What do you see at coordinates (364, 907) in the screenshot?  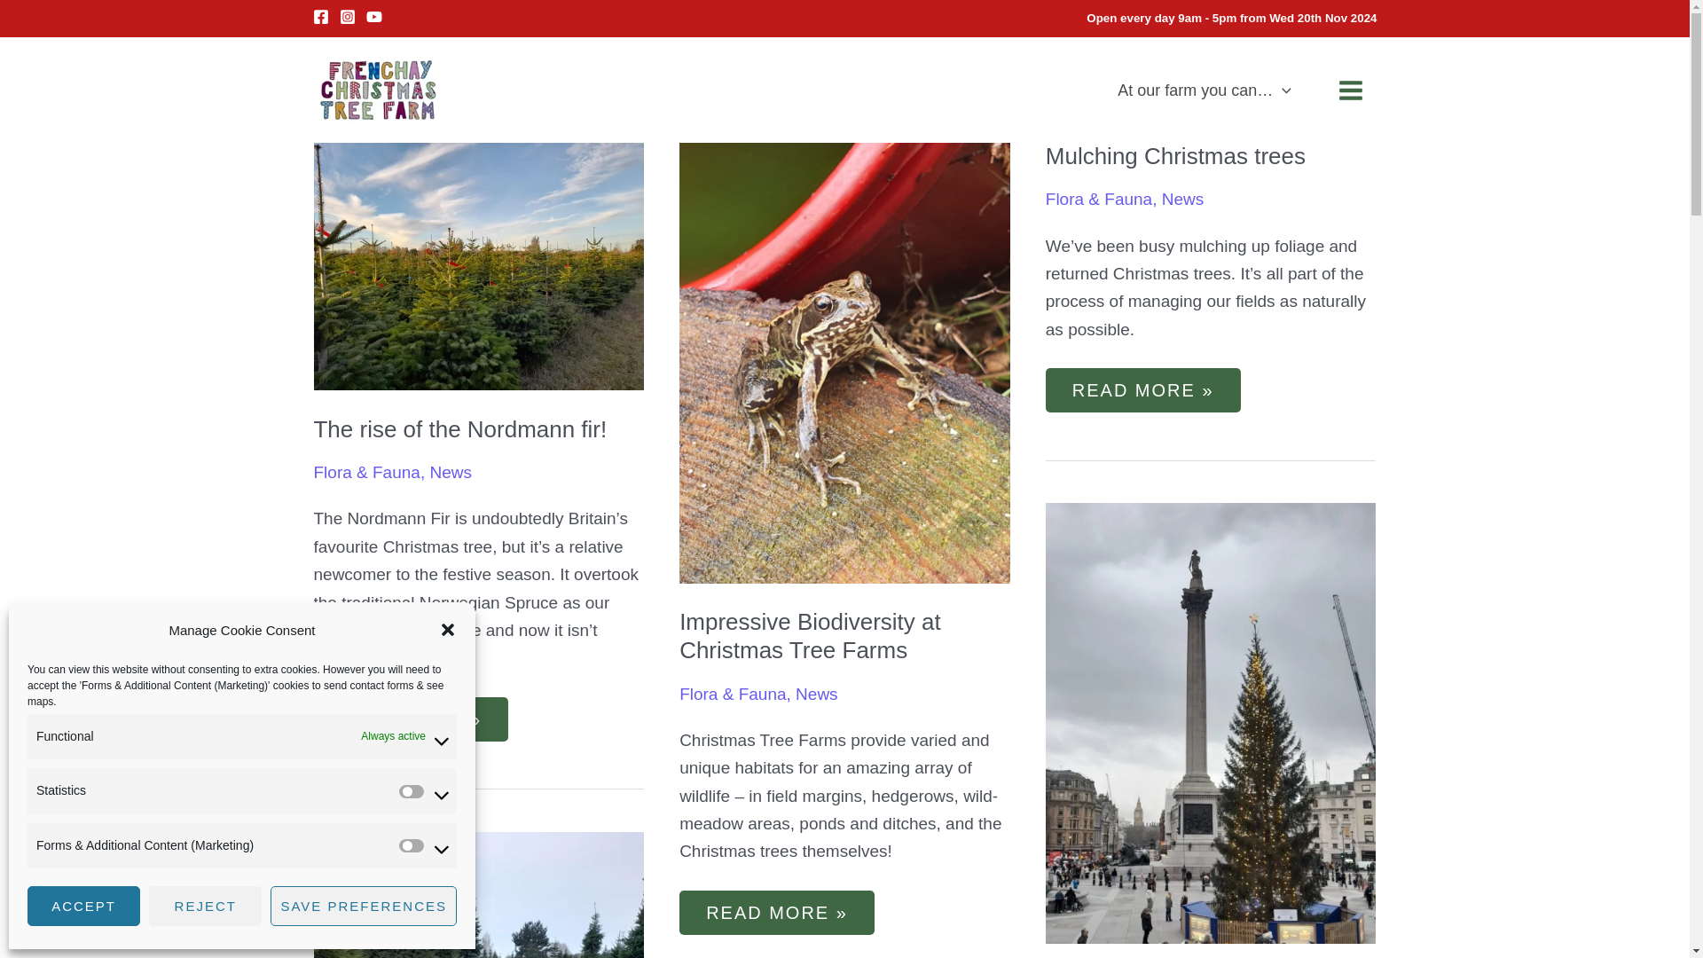 I see `SAVE PREFERENCES` at bounding box center [364, 907].